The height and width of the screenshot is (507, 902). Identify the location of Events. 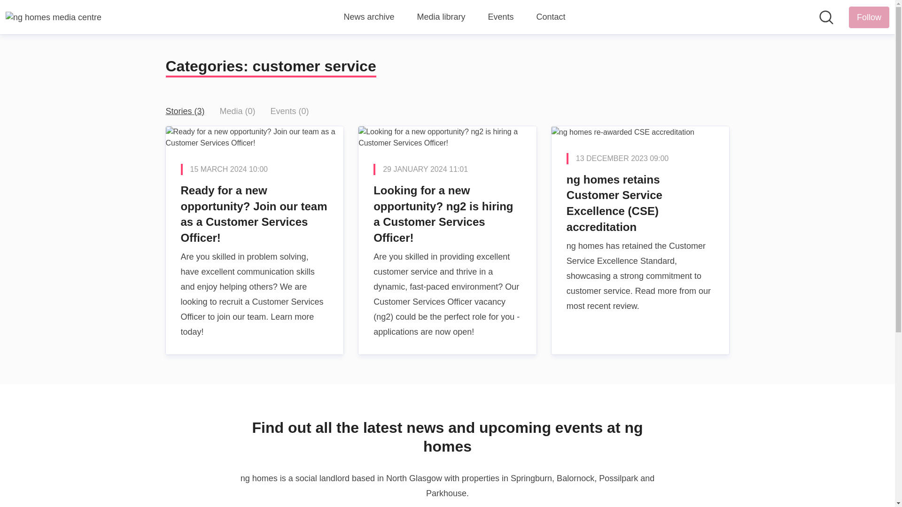
(501, 17).